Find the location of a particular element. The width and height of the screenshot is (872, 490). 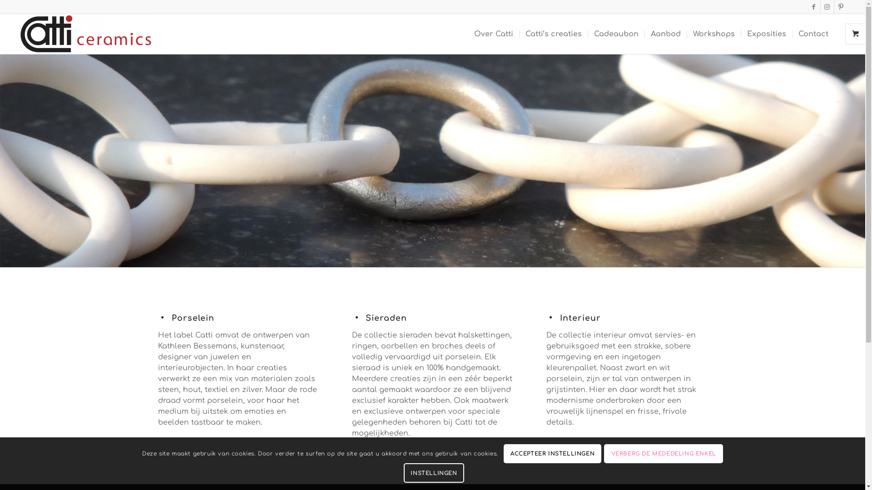

VERBERG DE MEDEDELING ENKEL is located at coordinates (664, 454).